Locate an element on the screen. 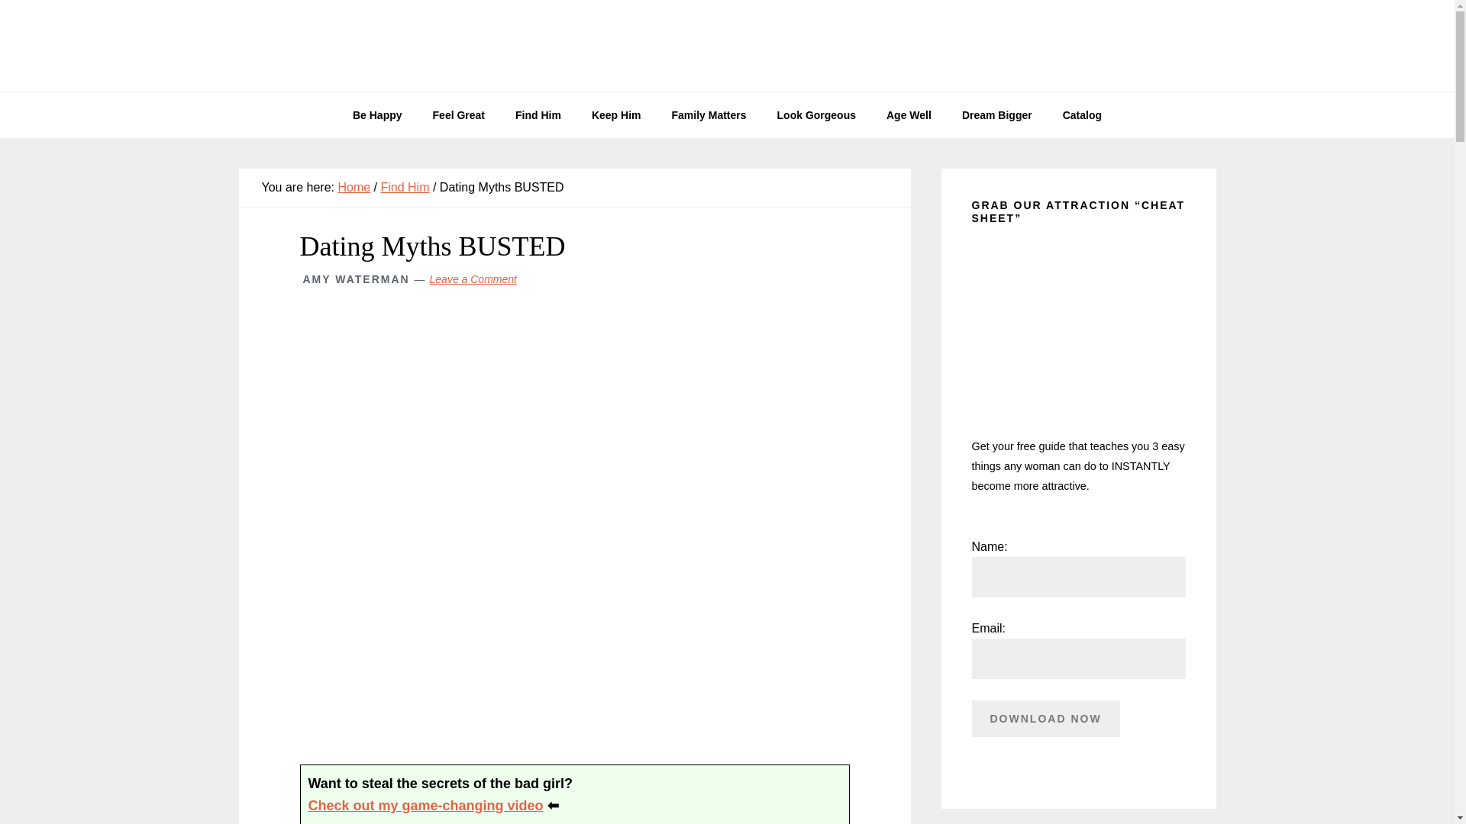  Be Happy is located at coordinates (377, 114).